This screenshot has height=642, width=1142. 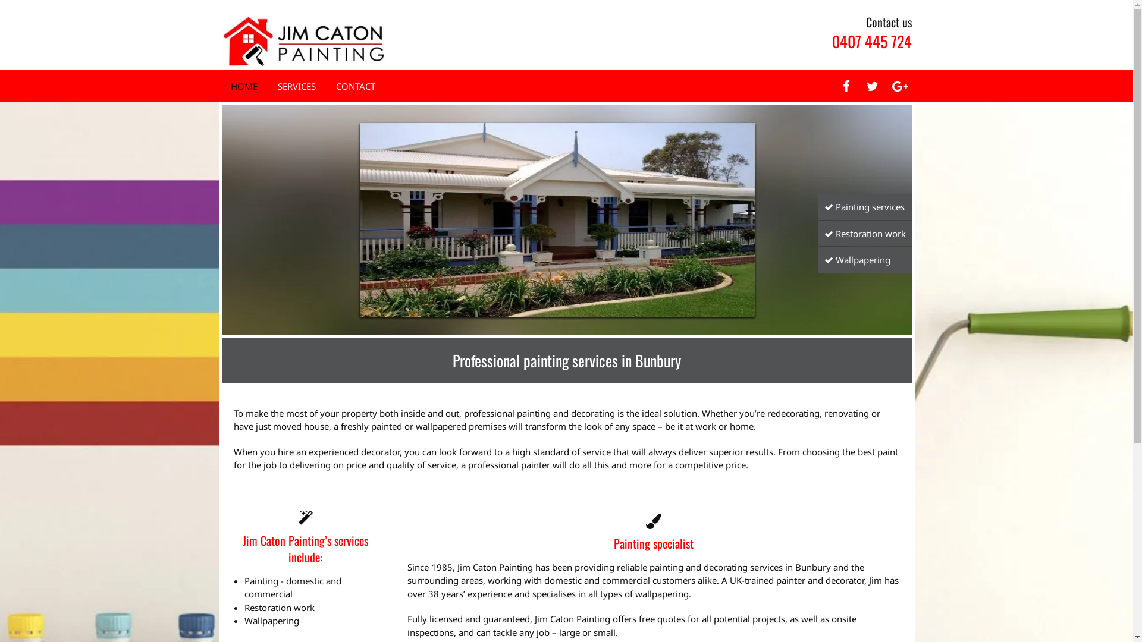 What do you see at coordinates (244, 87) in the screenshot?
I see `HOME` at bounding box center [244, 87].